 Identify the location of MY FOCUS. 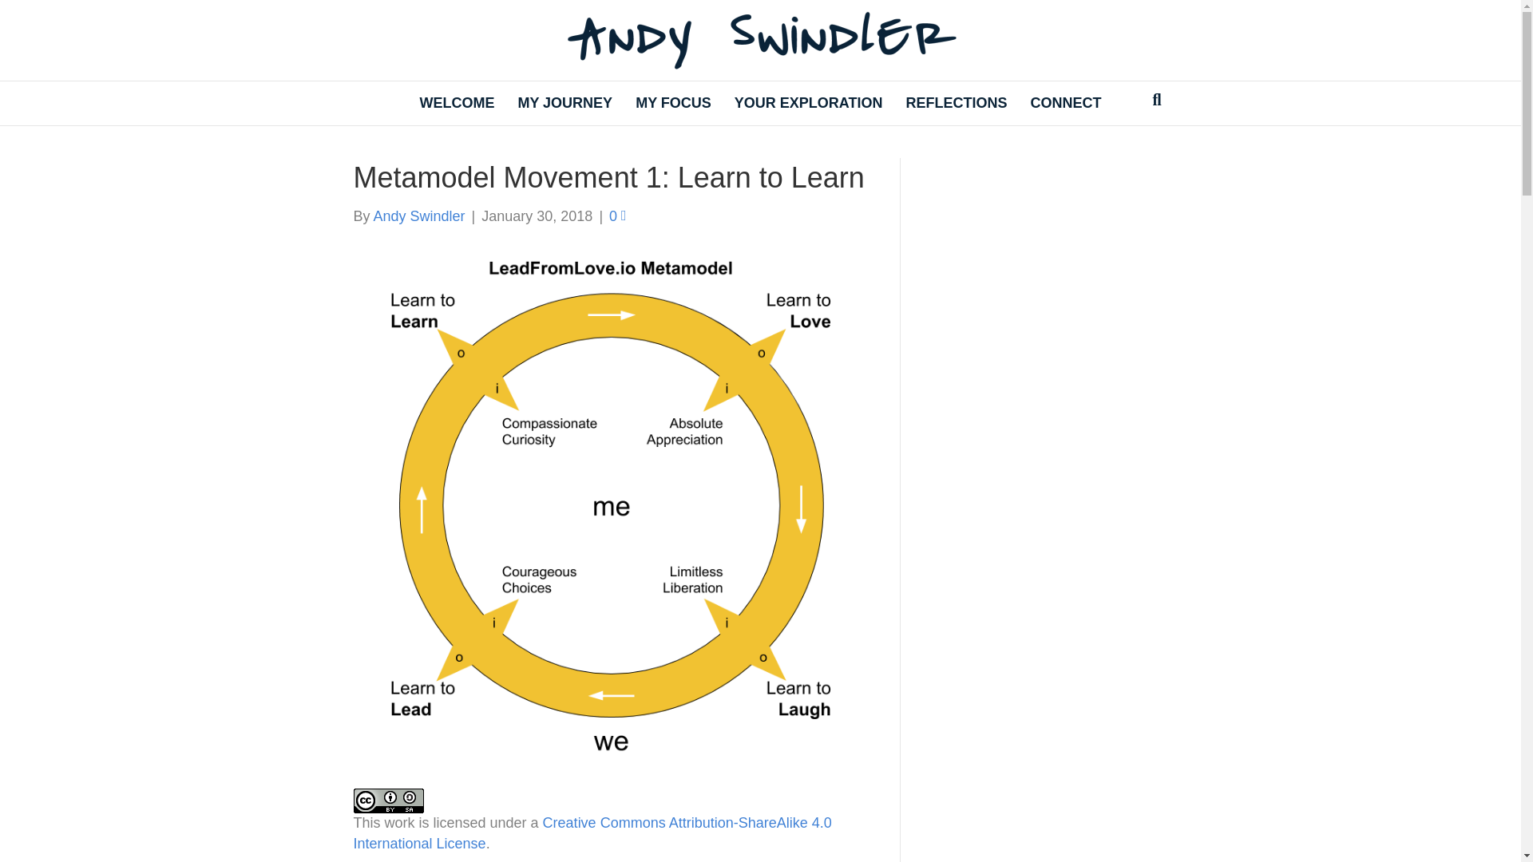
(672, 102).